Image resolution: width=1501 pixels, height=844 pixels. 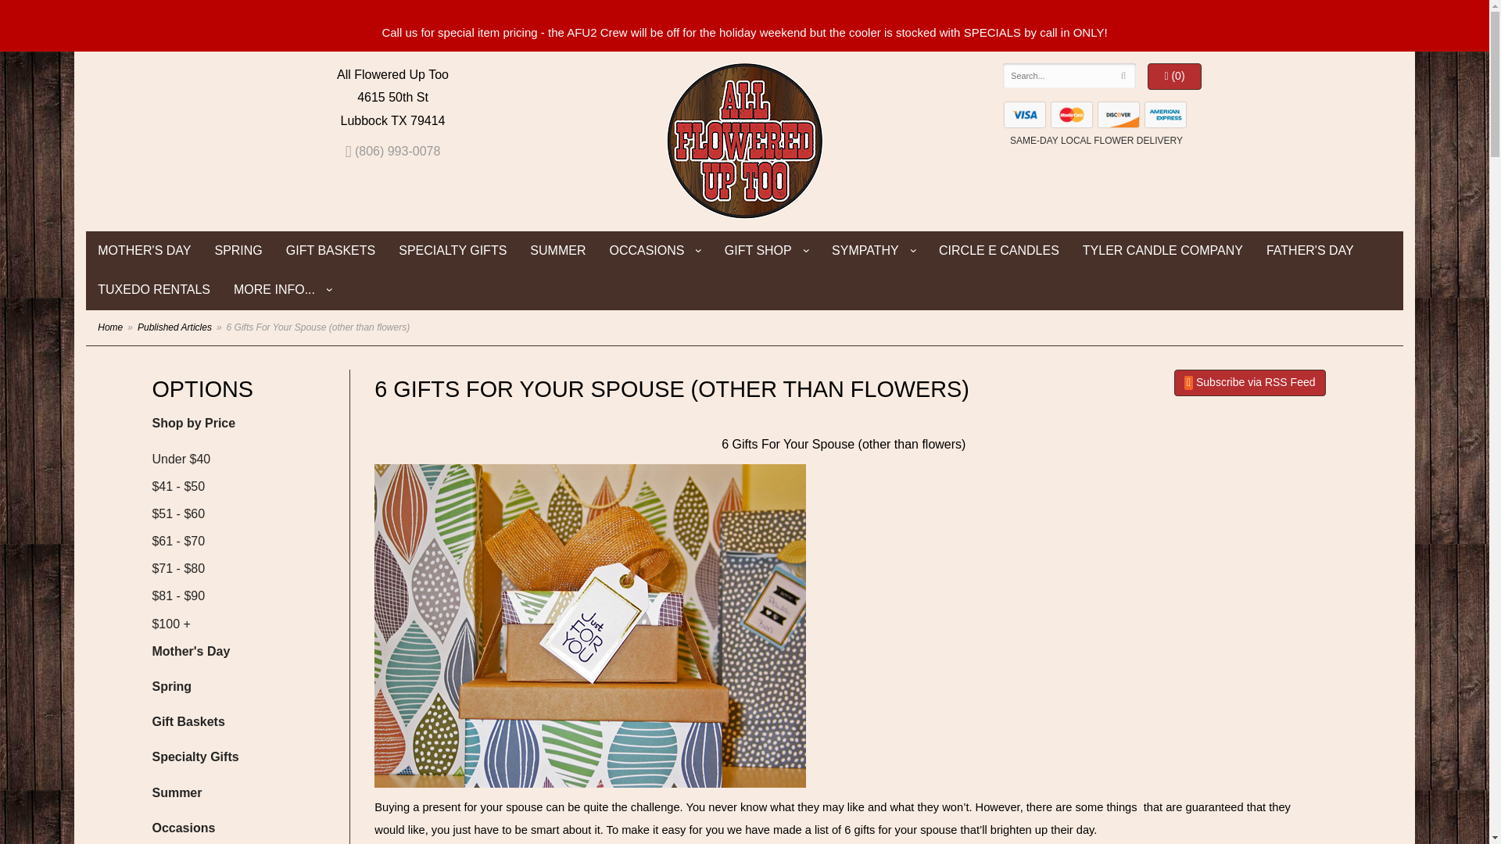 What do you see at coordinates (766, 250) in the screenshot?
I see `GIFT SHOP` at bounding box center [766, 250].